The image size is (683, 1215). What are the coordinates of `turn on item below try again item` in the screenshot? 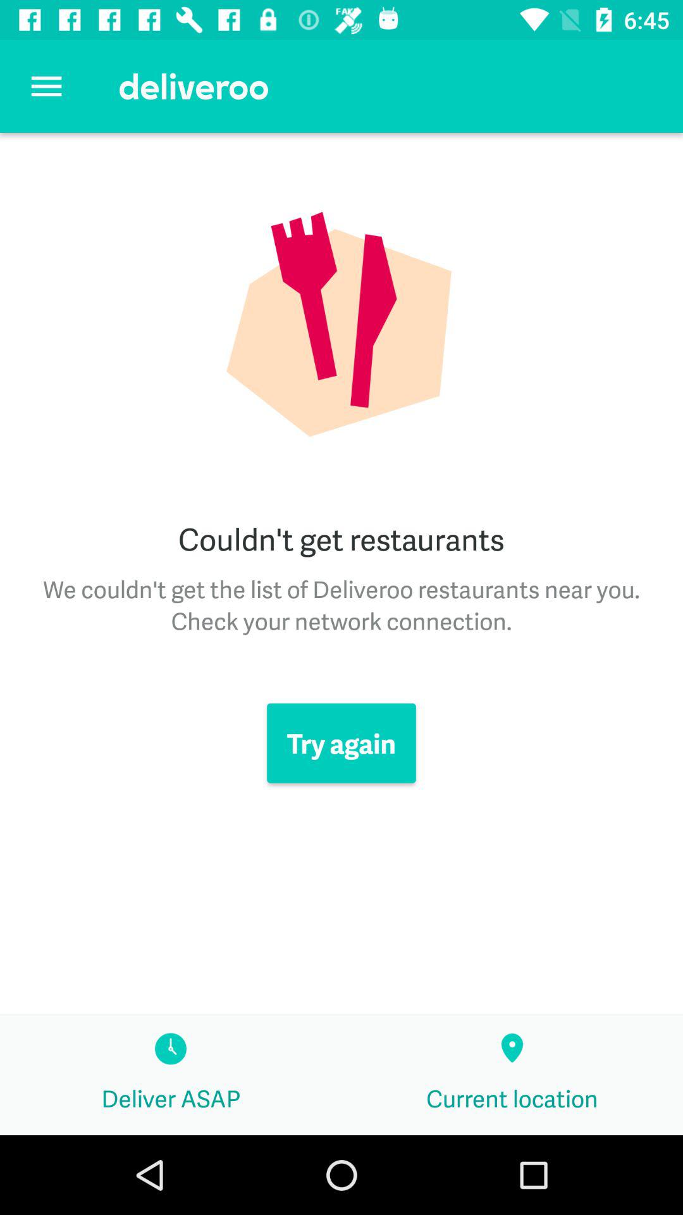 It's located at (512, 1075).